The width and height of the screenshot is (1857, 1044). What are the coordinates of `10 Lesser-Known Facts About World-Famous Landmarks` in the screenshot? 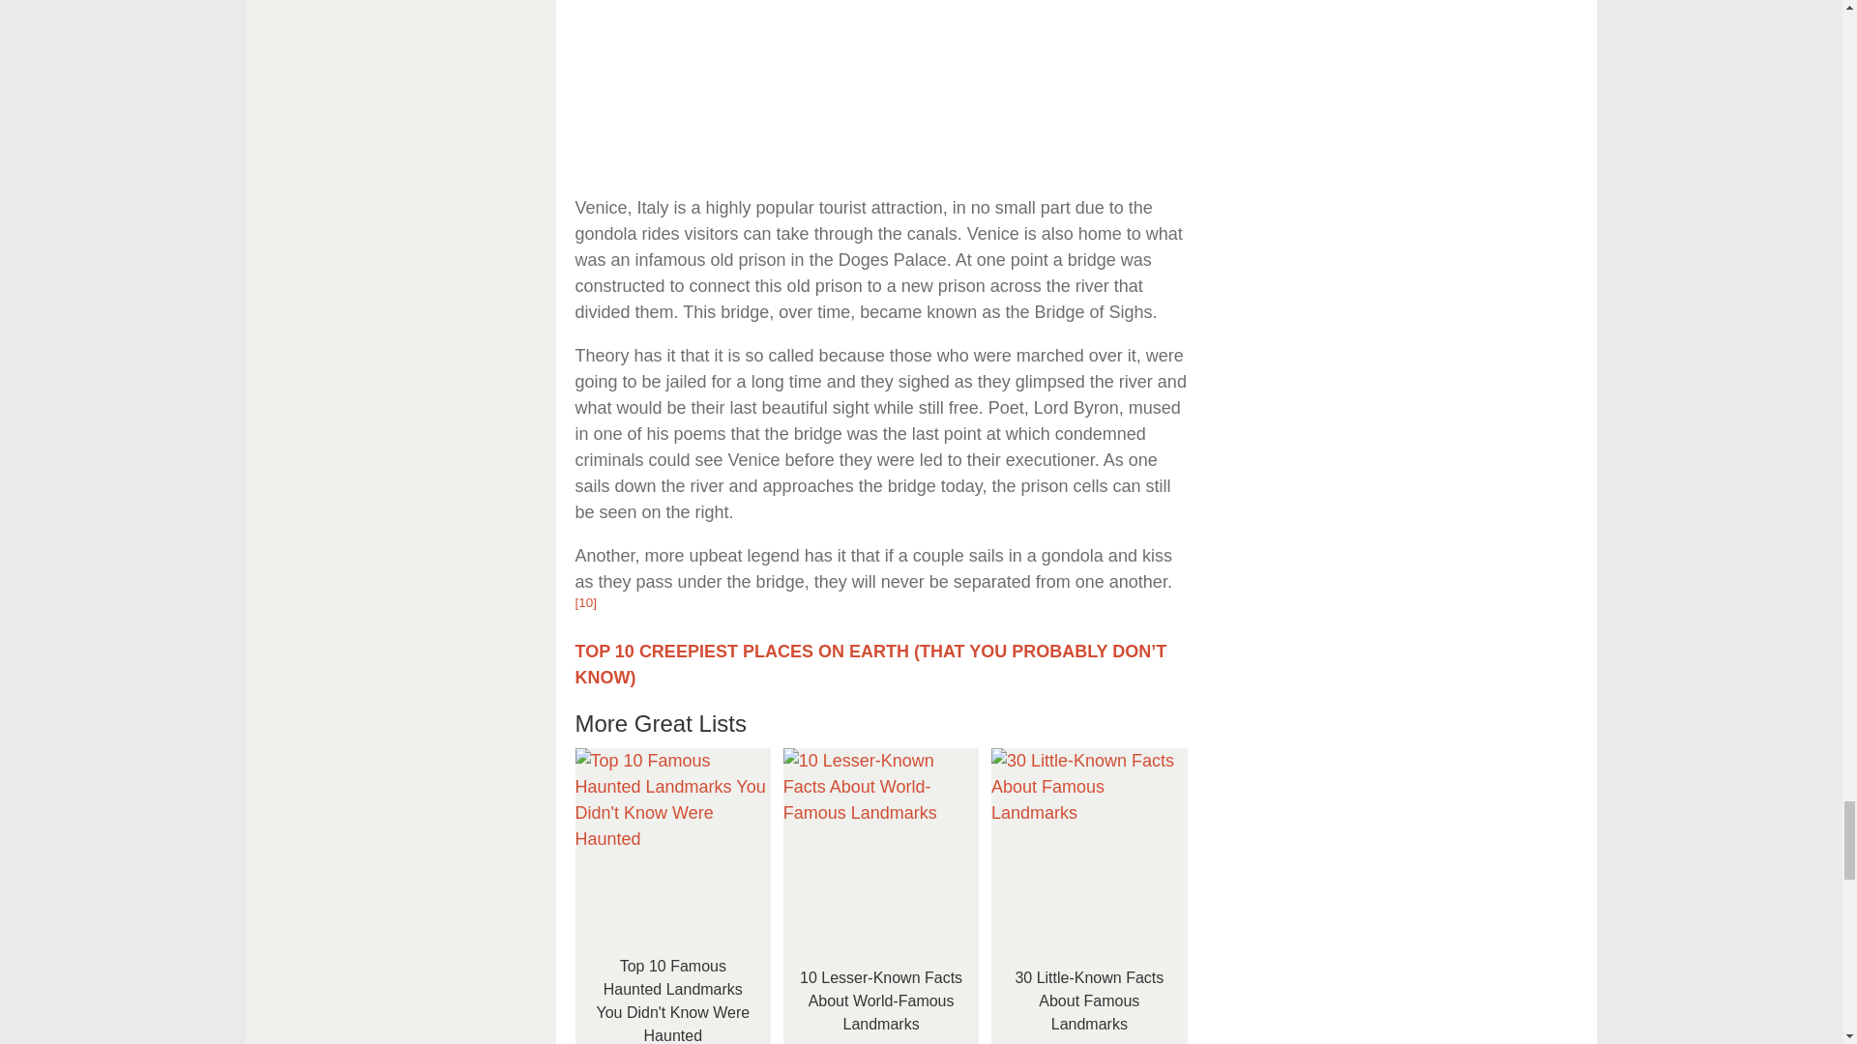 It's located at (882, 847).